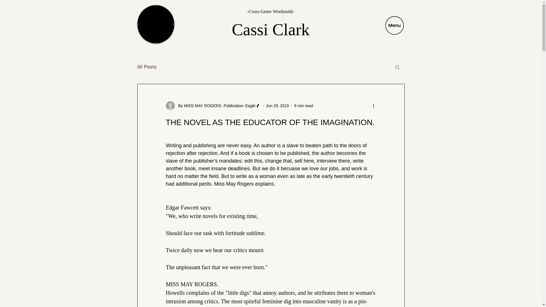 This screenshot has height=307, width=546. What do you see at coordinates (213, 106) in the screenshot?
I see `By MISS MAY ROGERS. Publication: Eagle` at bounding box center [213, 106].